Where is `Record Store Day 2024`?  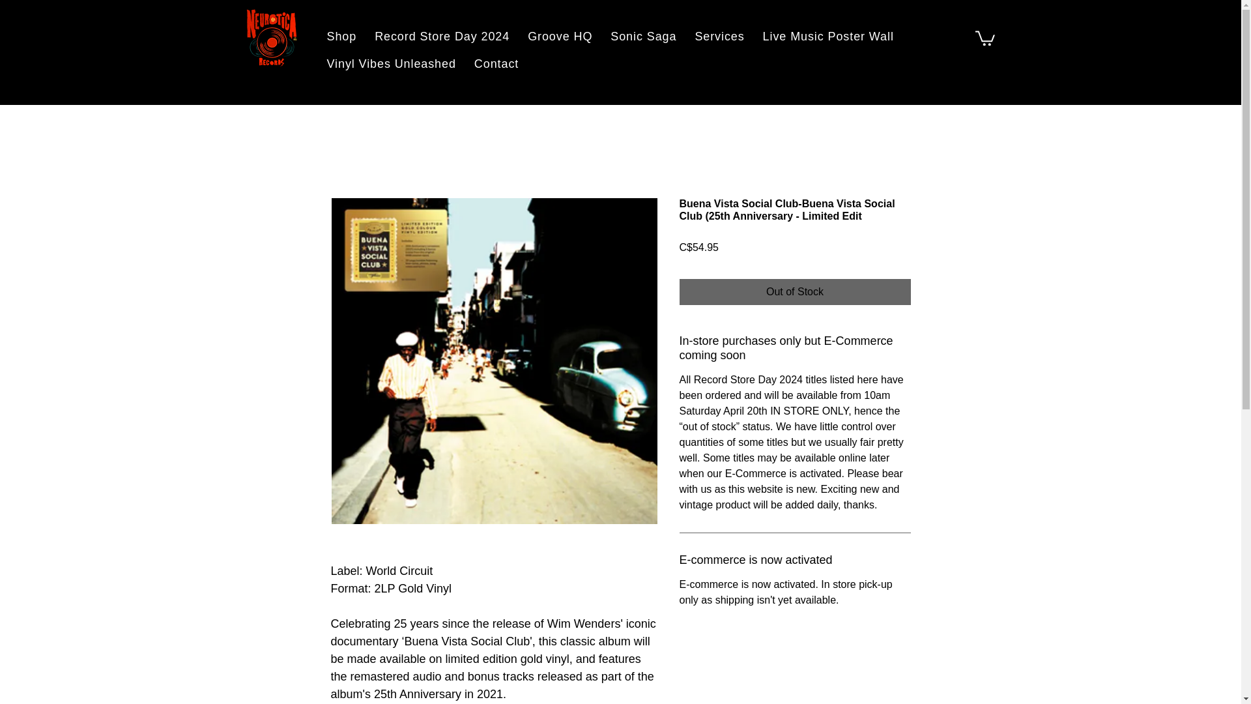 Record Store Day 2024 is located at coordinates (442, 37).